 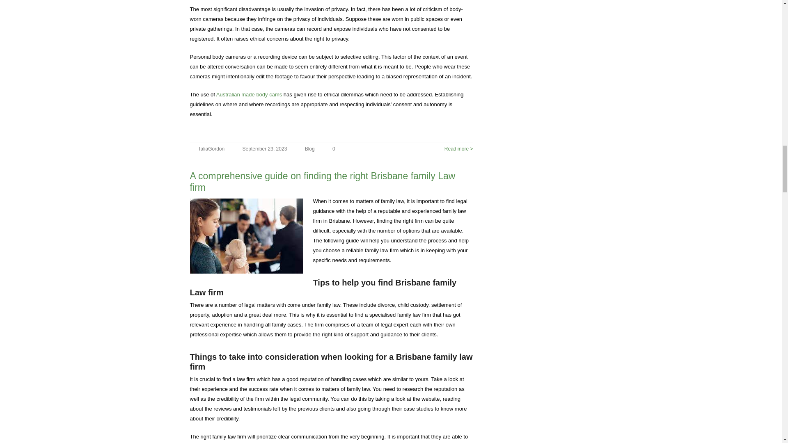 I want to click on Blog, so click(x=309, y=149).